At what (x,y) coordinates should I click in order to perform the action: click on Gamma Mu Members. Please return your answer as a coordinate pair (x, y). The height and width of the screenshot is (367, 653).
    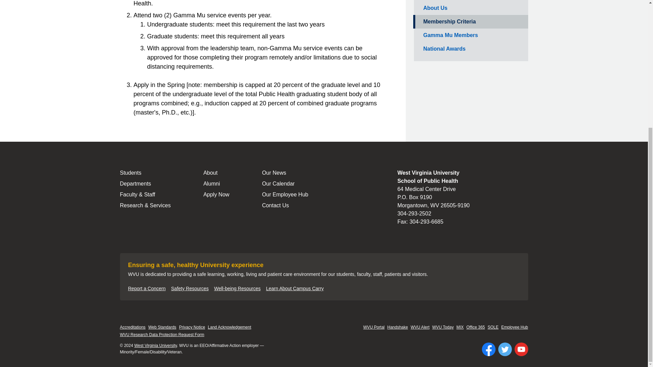
    Looking at the image, I should click on (470, 35).